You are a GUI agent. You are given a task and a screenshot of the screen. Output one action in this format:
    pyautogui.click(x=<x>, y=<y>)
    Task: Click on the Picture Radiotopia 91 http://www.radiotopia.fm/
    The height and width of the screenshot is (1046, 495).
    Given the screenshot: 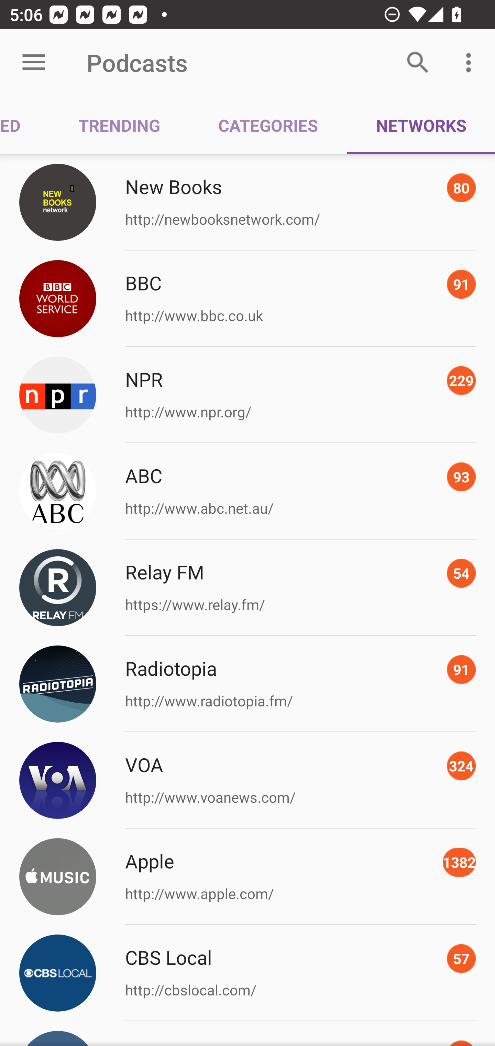 What is the action you would take?
    pyautogui.click(x=247, y=684)
    